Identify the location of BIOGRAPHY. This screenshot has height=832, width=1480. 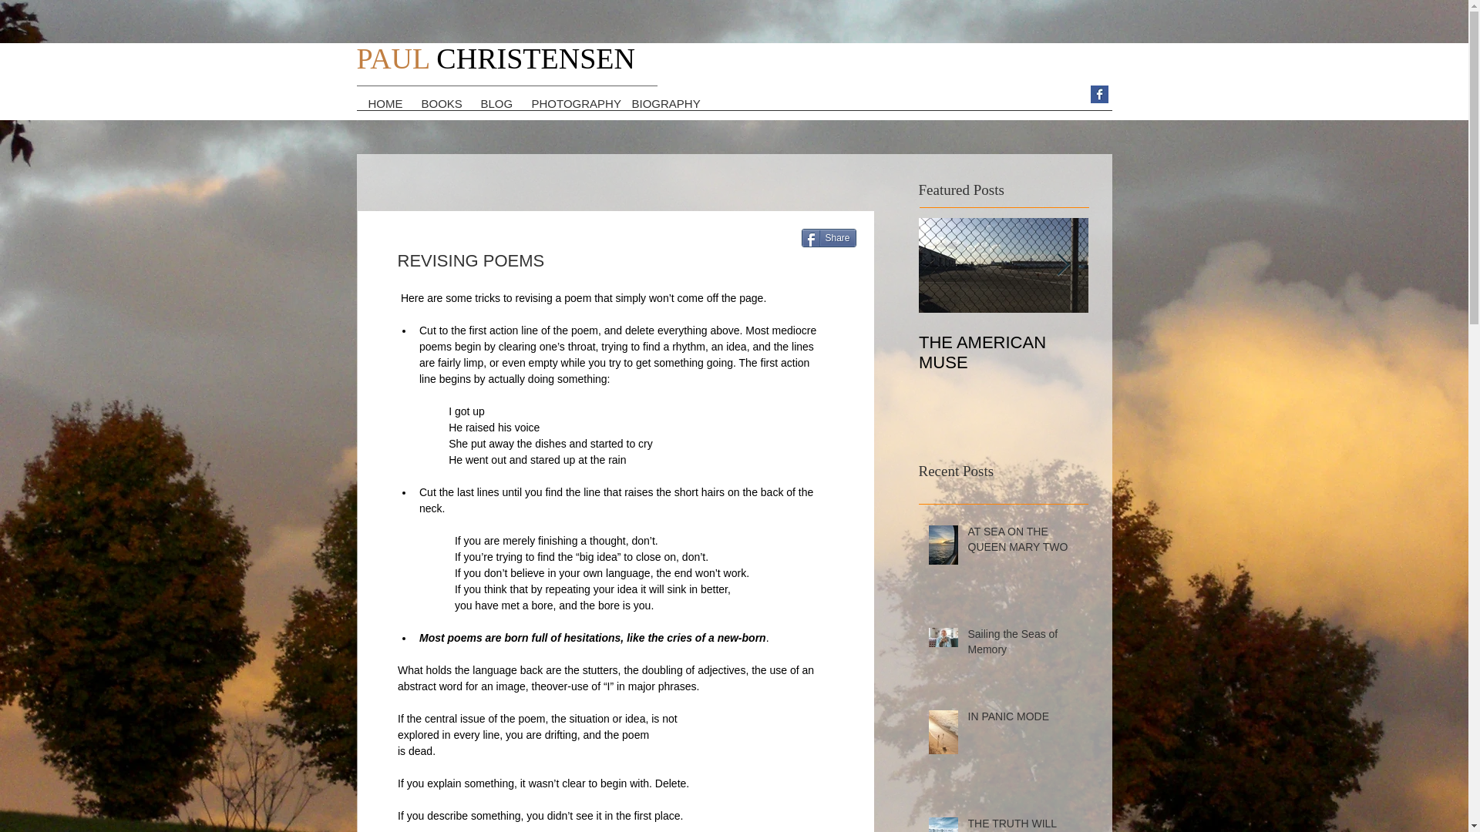
(661, 109).